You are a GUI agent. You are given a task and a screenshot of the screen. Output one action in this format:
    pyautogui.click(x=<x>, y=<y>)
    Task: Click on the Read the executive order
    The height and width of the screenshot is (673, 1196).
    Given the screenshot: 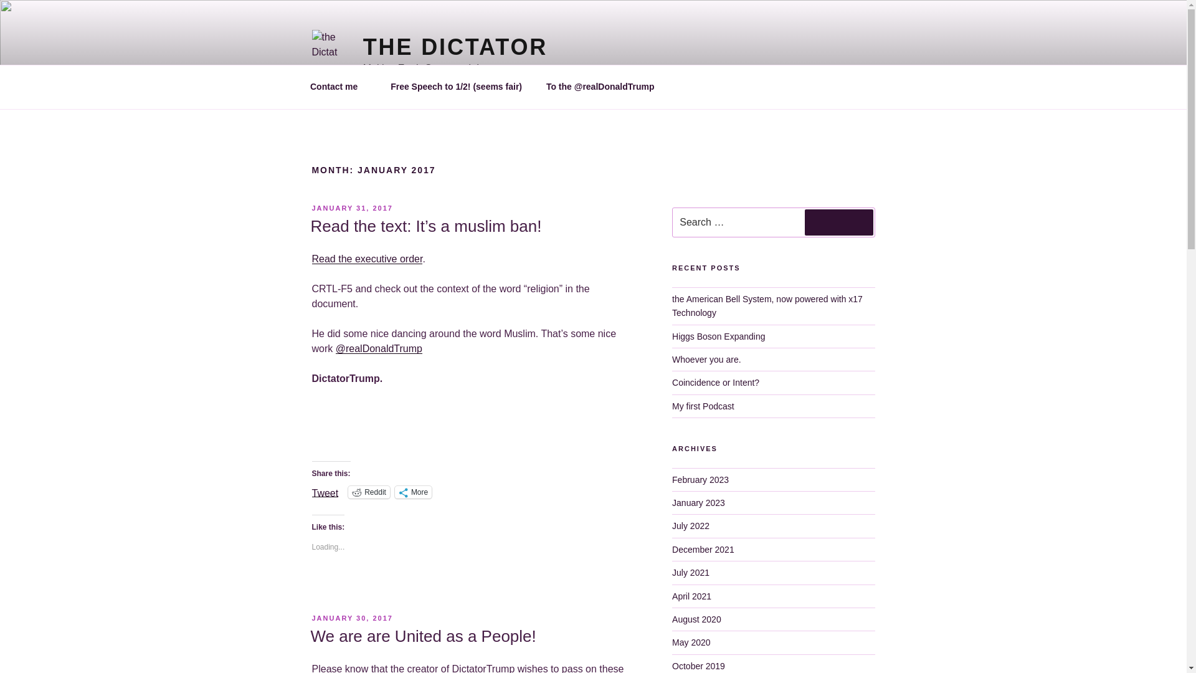 What is the action you would take?
    pyautogui.click(x=366, y=259)
    